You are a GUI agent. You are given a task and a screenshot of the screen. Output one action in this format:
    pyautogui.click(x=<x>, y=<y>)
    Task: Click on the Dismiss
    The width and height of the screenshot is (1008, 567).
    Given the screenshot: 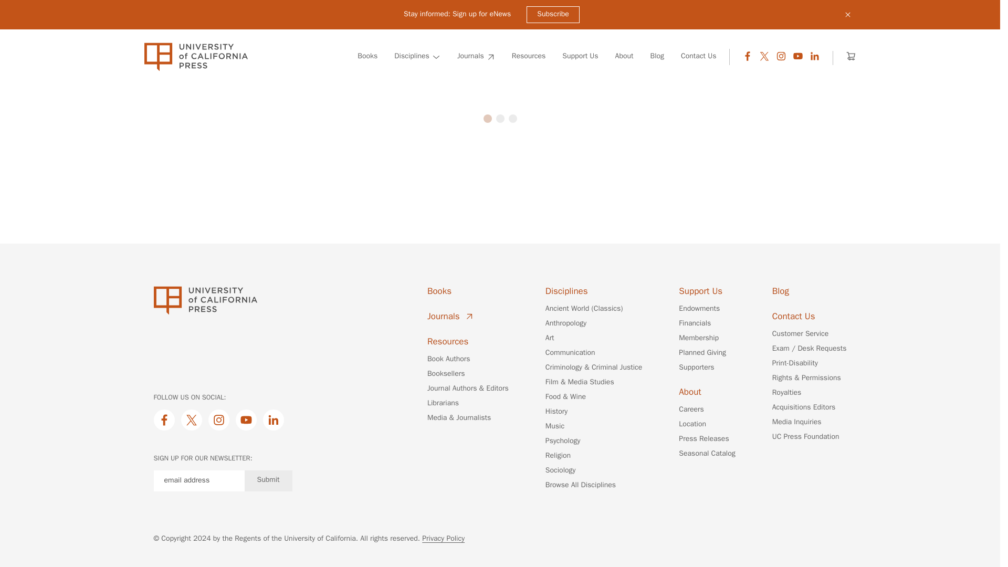 What is the action you would take?
    pyautogui.click(x=847, y=15)
    